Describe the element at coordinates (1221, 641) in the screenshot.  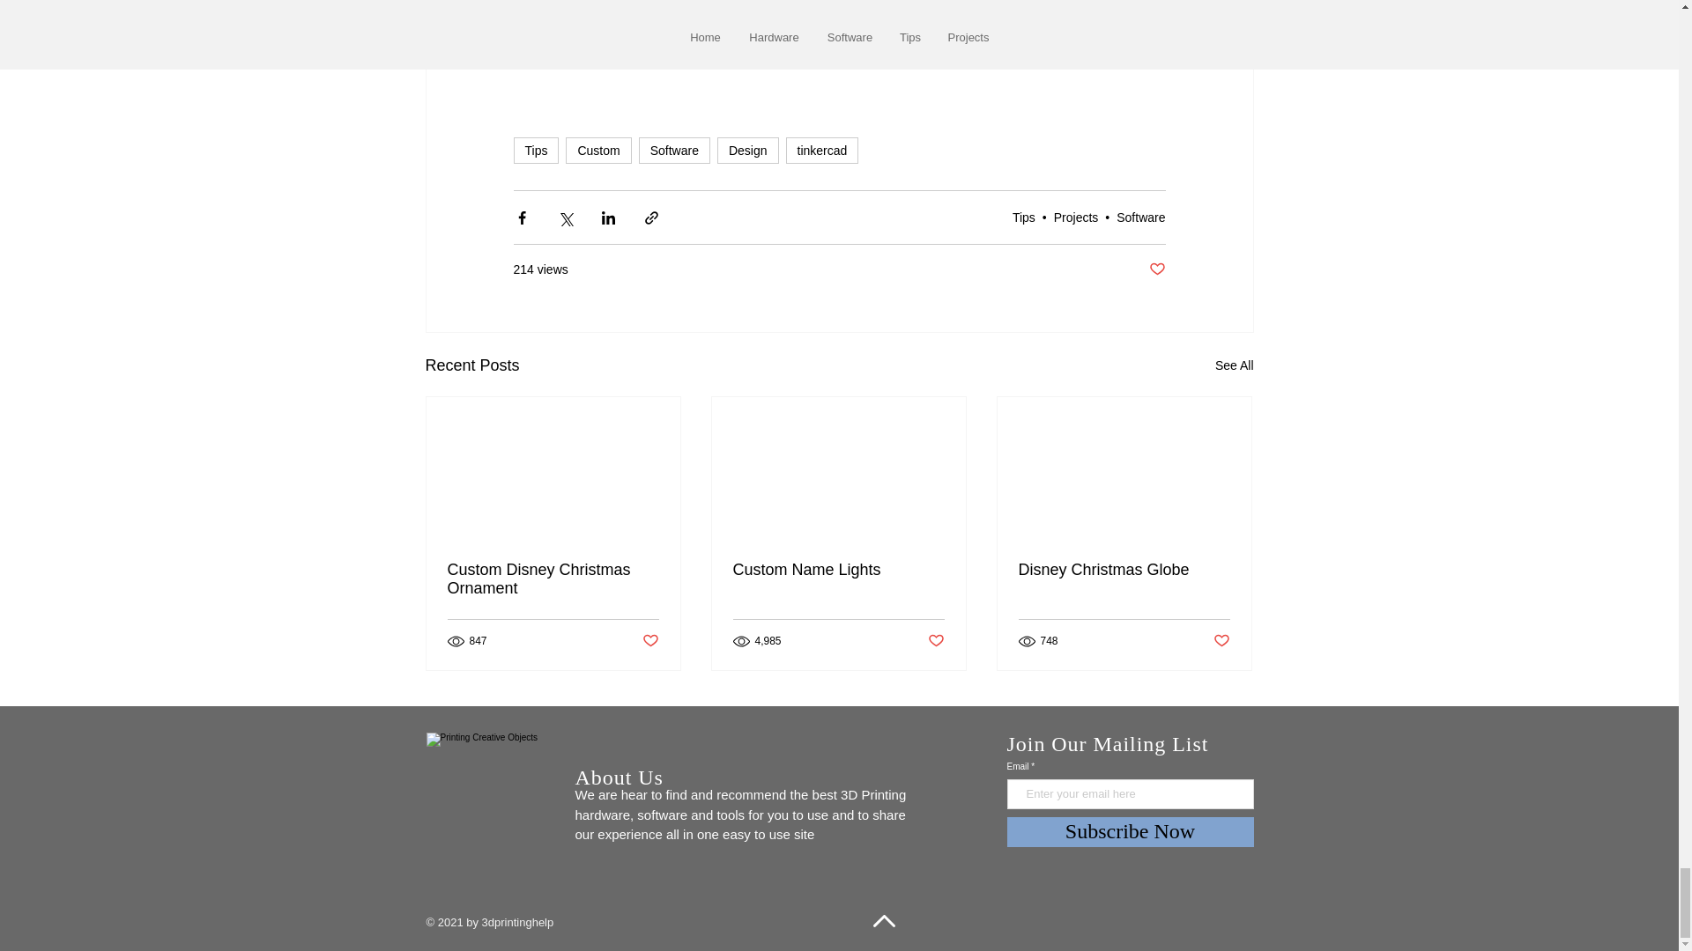
I see `Post not marked as liked` at that location.